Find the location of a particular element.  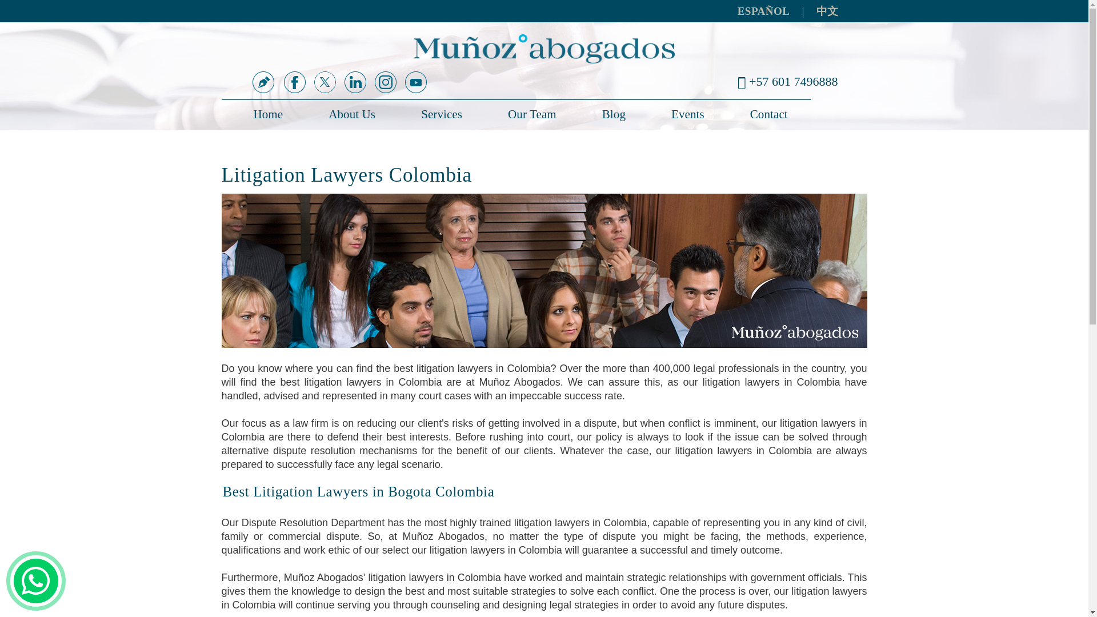

Law Firm Colombia is located at coordinates (544, 49).